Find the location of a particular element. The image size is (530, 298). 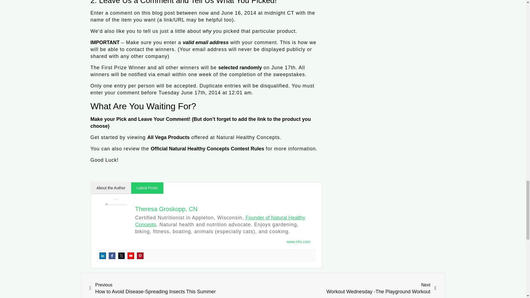

Twitter is located at coordinates (121, 256).